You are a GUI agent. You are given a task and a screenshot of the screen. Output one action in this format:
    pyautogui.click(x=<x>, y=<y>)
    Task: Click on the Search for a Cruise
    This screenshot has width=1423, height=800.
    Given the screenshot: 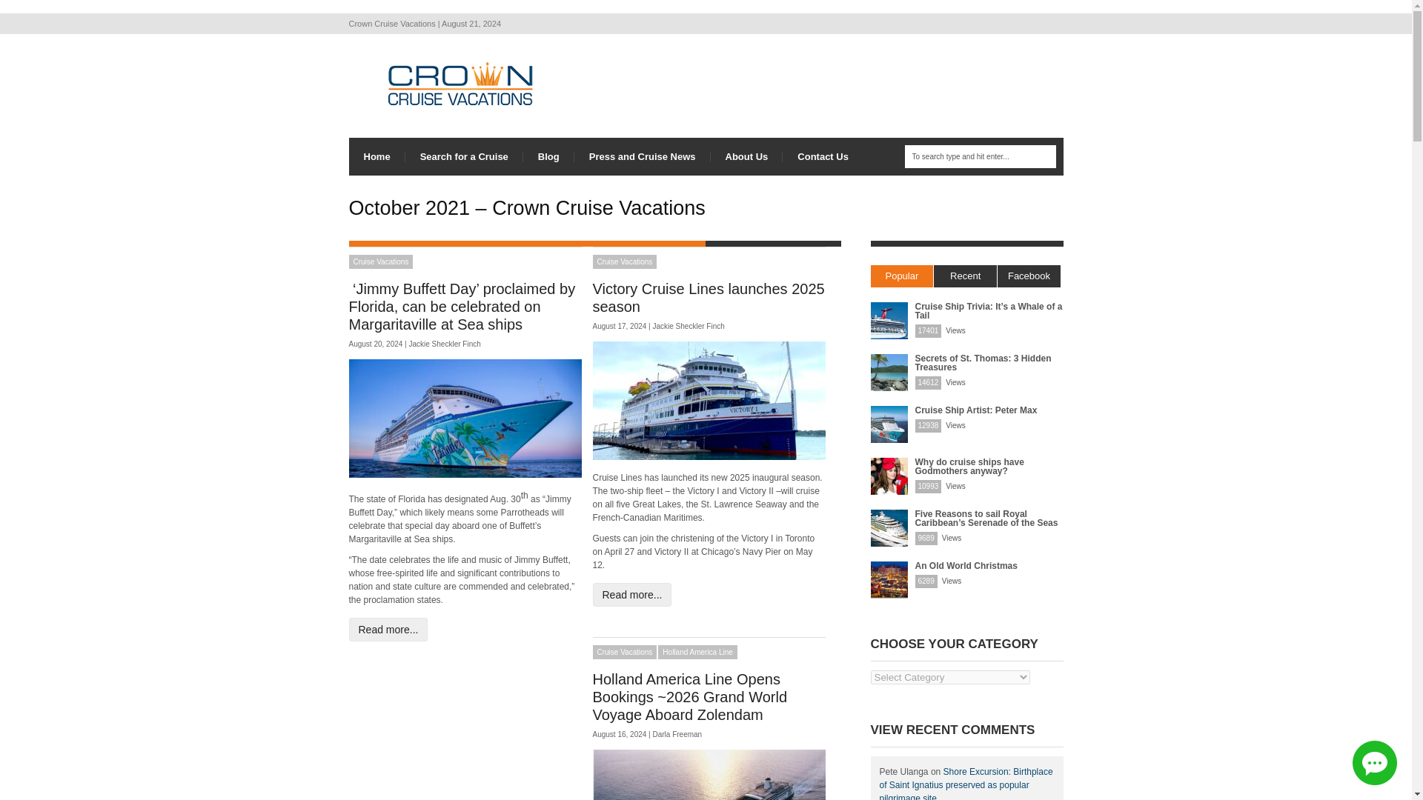 What is the action you would take?
    pyautogui.click(x=464, y=156)
    